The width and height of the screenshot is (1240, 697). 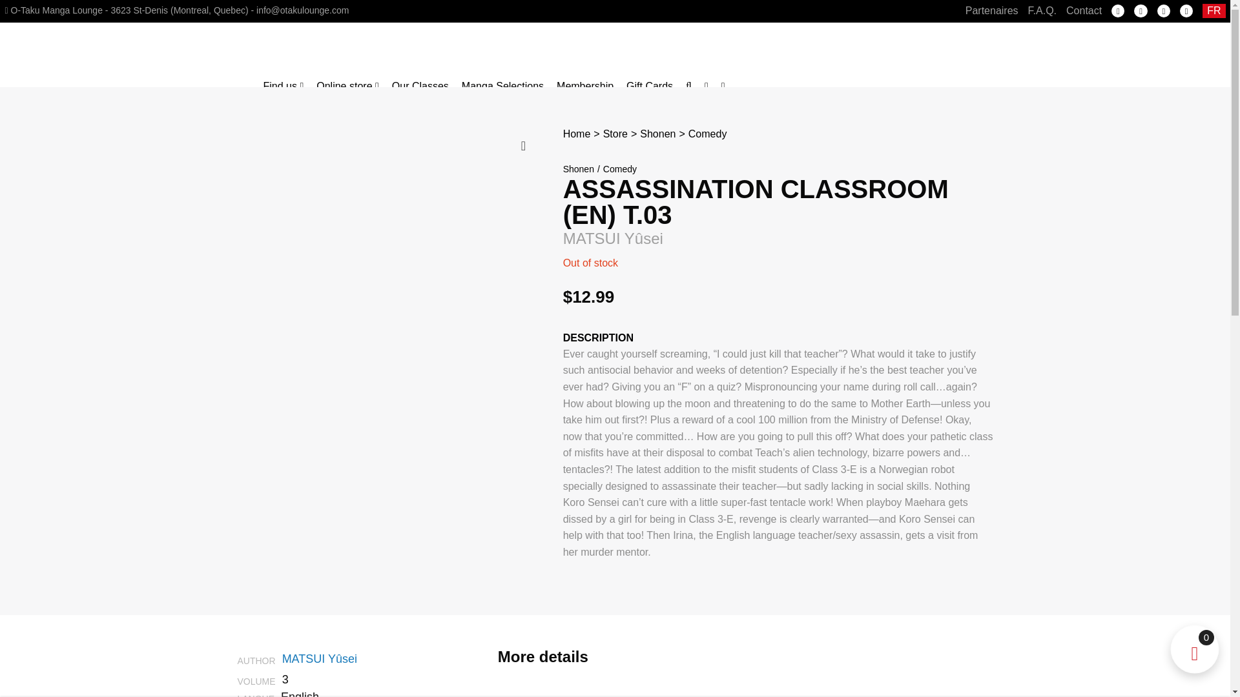 What do you see at coordinates (1214, 11) in the screenshot?
I see `FR` at bounding box center [1214, 11].